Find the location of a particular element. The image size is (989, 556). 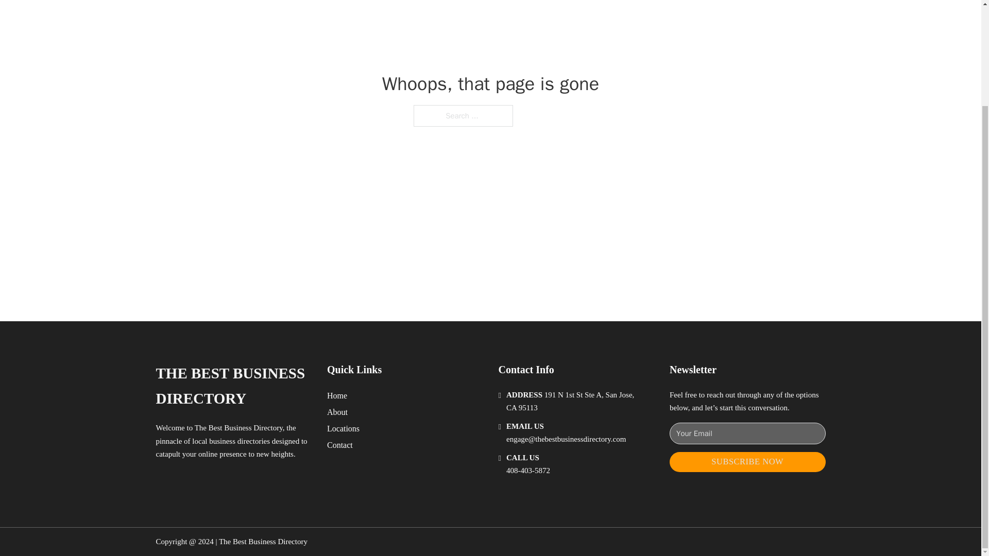

THE BEST BUSINESS DIRECTORY is located at coordinates (233, 386).